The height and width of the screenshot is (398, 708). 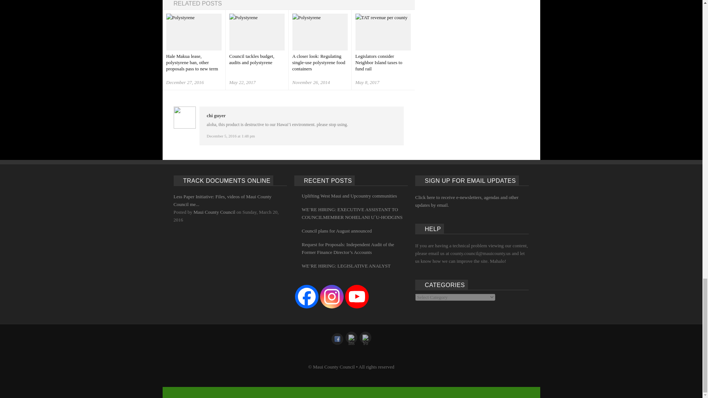 I want to click on Facebook, so click(x=307, y=297).